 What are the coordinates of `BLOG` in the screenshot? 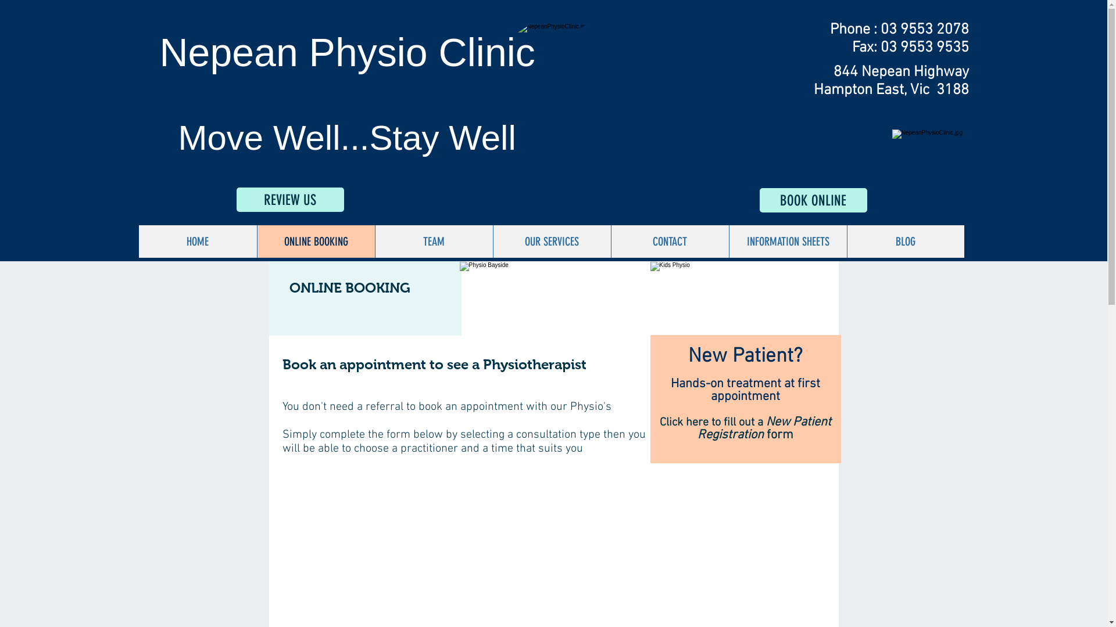 It's located at (905, 242).